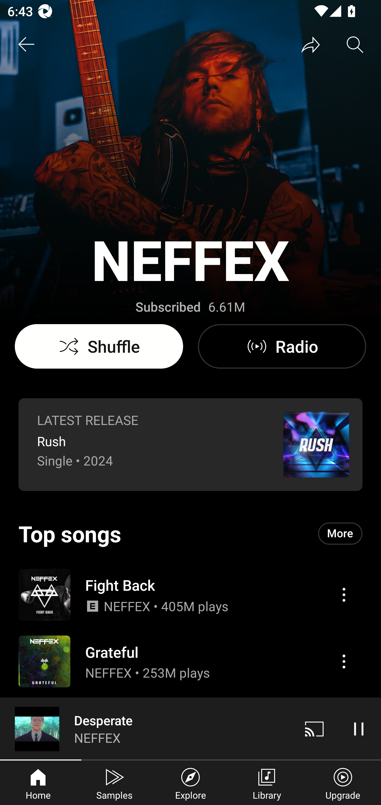  Describe the element at coordinates (99, 346) in the screenshot. I see `Shuffle` at that location.